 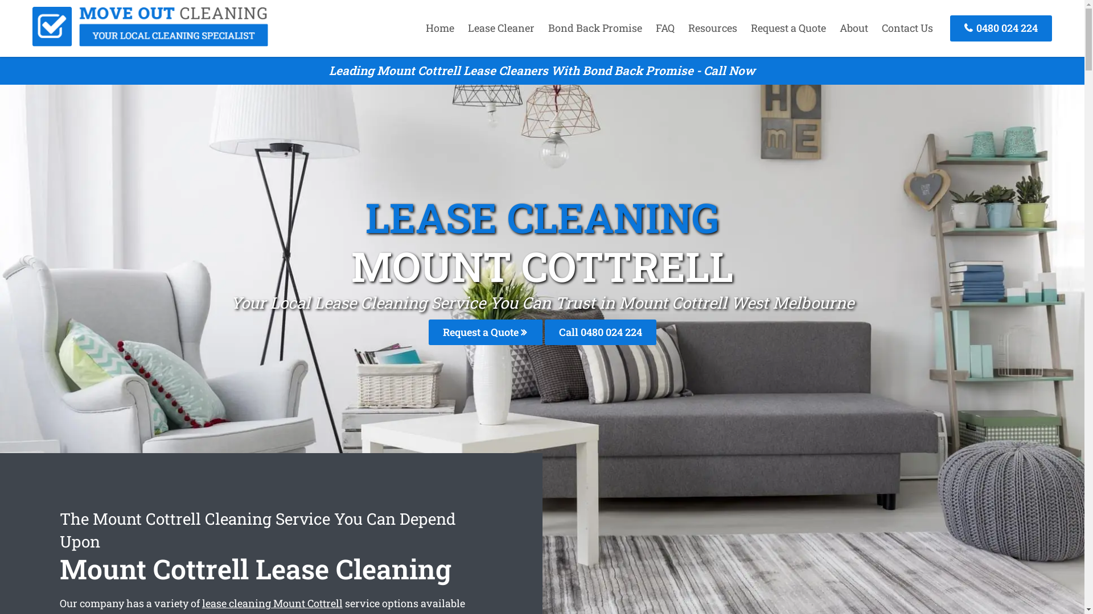 I want to click on Call 0480 024 224, so click(x=600, y=332).